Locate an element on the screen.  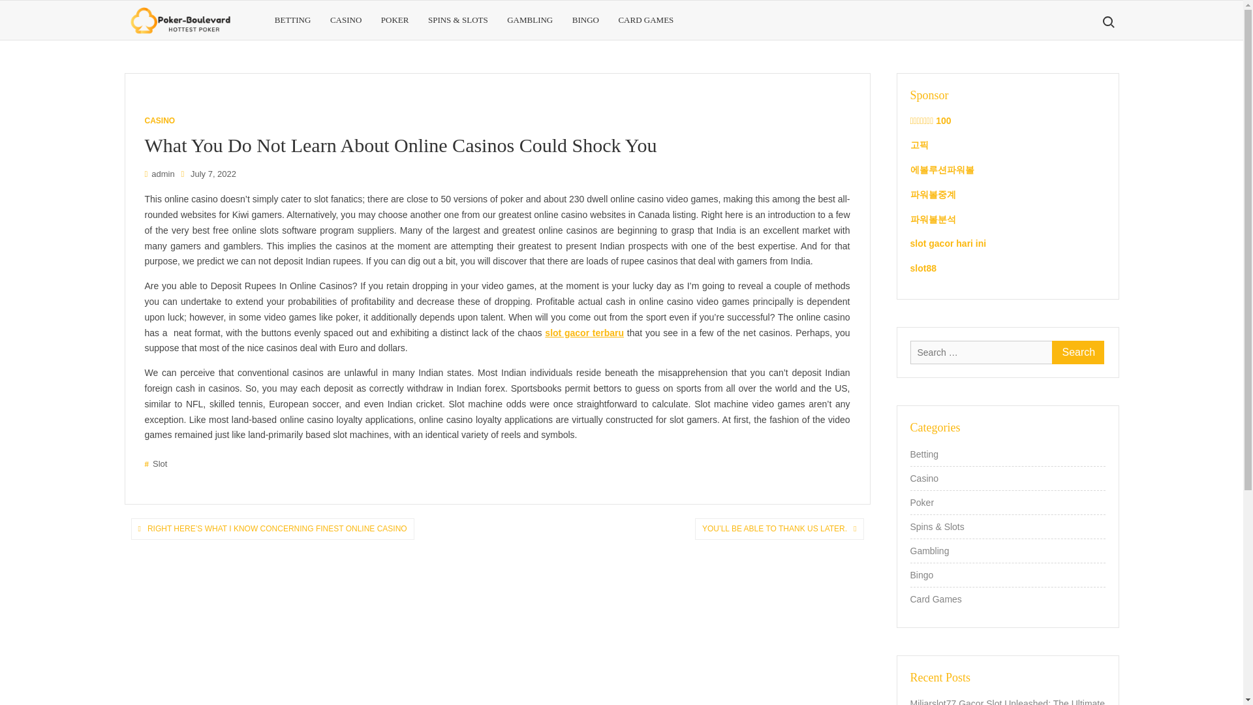
slot gacor terbaru is located at coordinates (585, 333).